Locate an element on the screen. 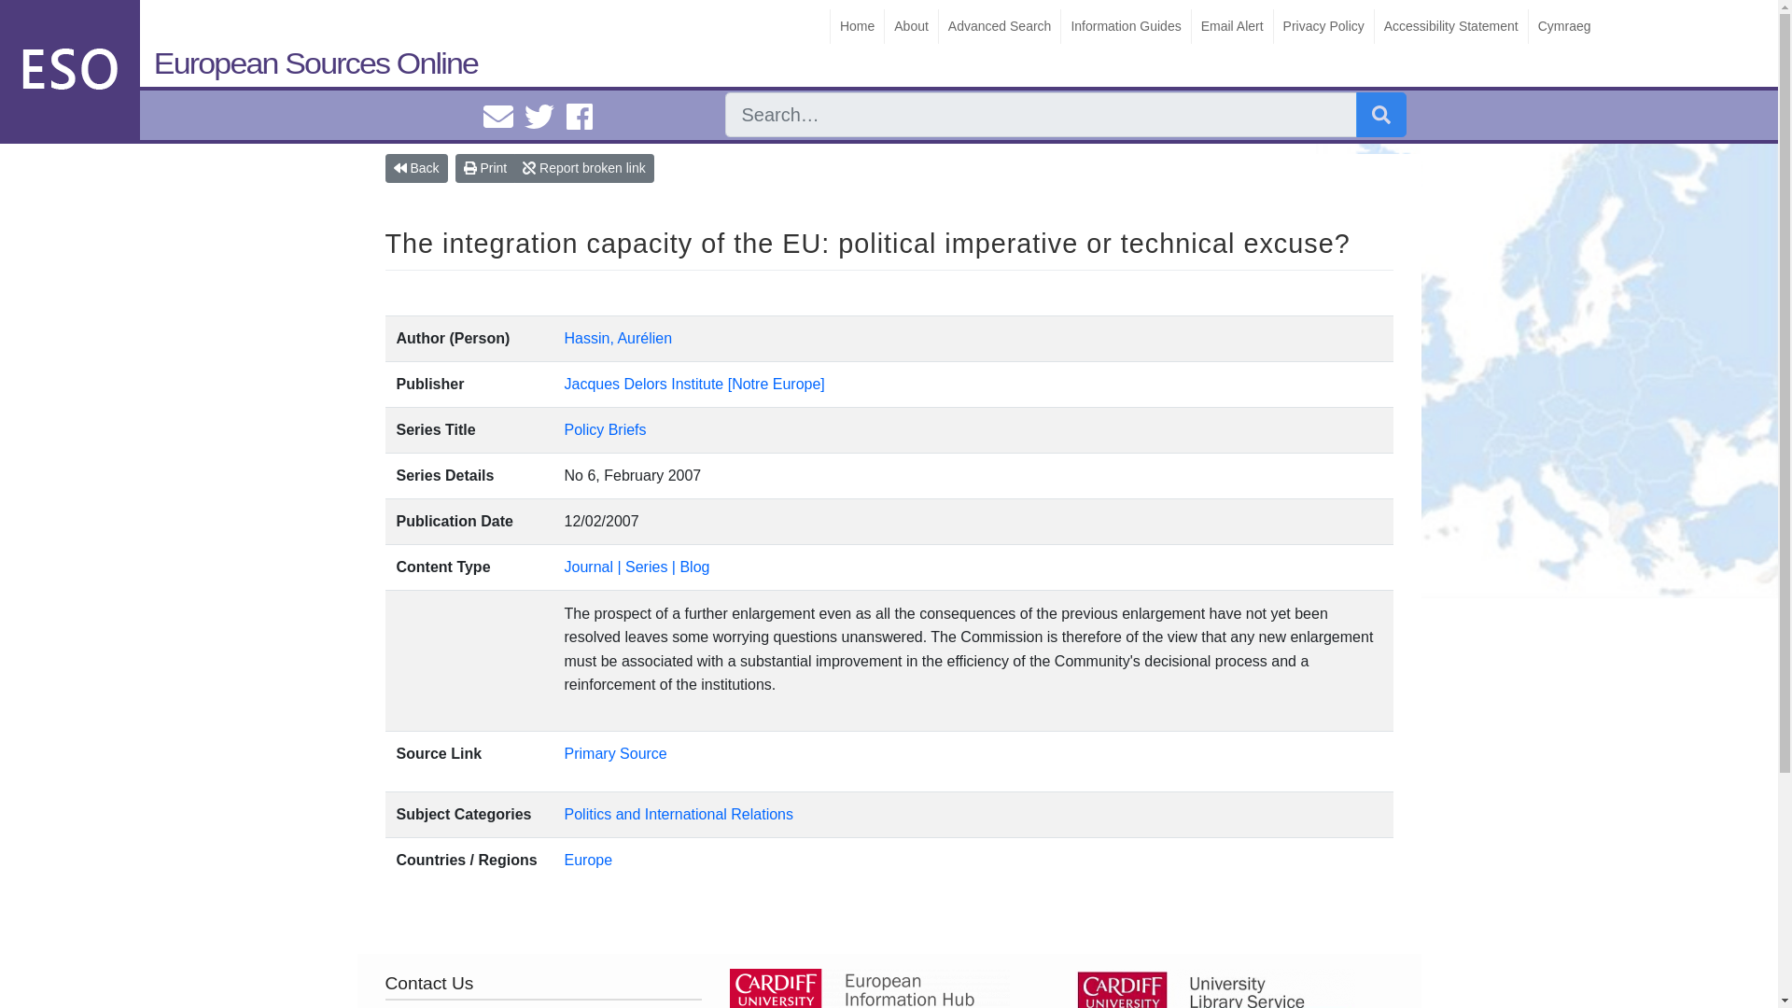 The width and height of the screenshot is (1792, 1008). Politics and International Relations is located at coordinates (679, 814).